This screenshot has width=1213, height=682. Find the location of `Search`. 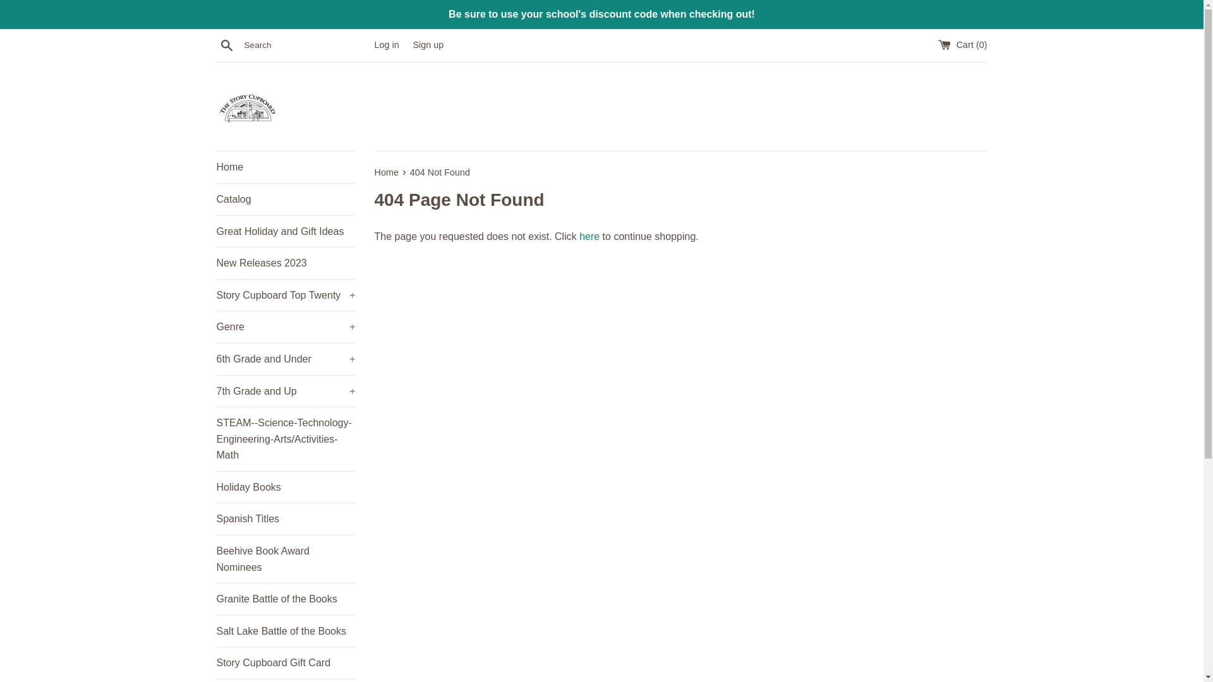

Search is located at coordinates (226, 45).